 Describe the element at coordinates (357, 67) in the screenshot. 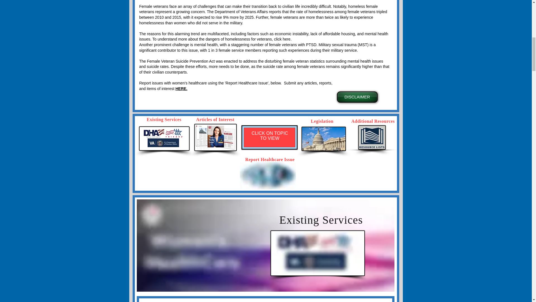

I see `significantly higher` at that location.